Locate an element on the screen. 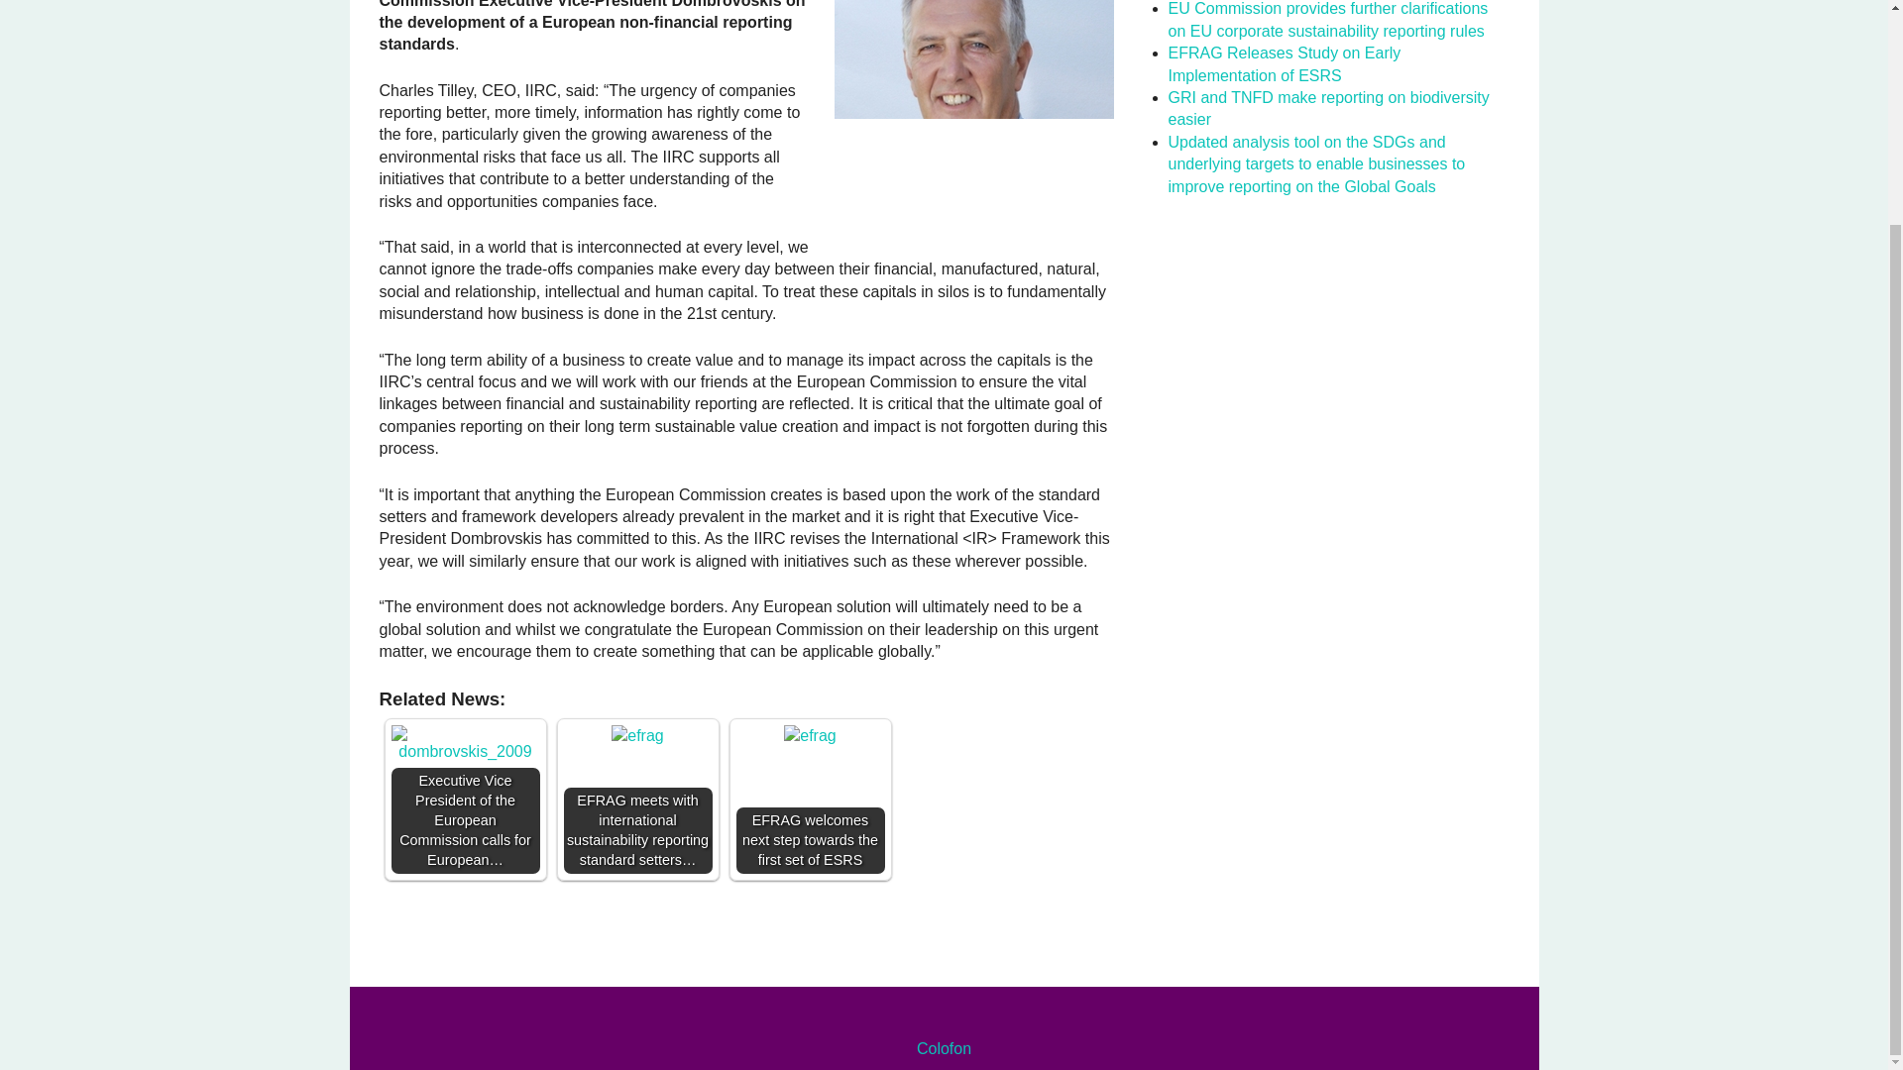 The image size is (1903, 1070). EFRAG welcomes next step towards the first set of ESRS is located at coordinates (809, 735).